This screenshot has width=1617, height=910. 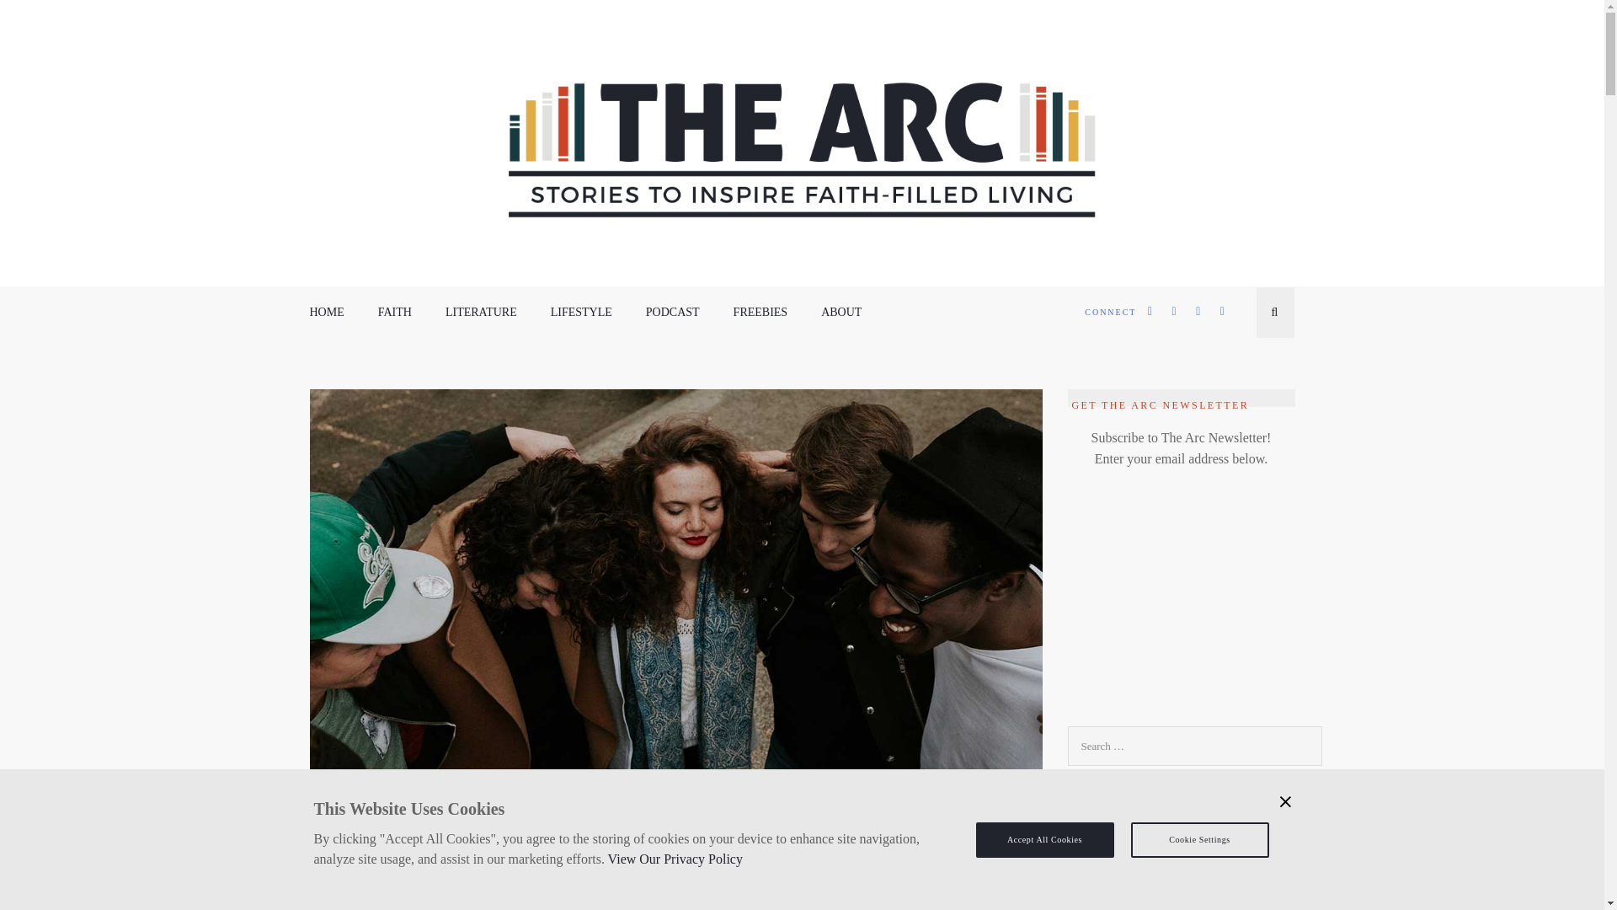 I want to click on FREEBIES, so click(x=761, y=312).